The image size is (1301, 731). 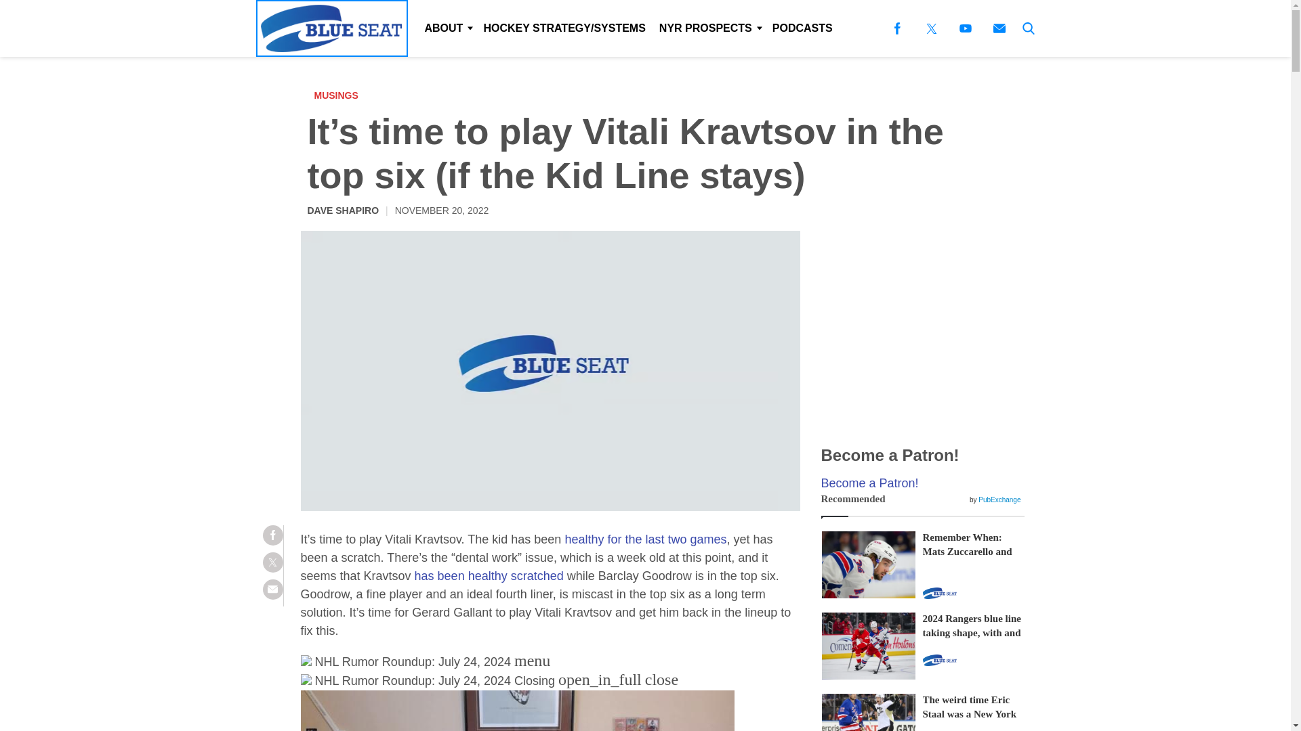 What do you see at coordinates (343, 210) in the screenshot?
I see `DAVE SHAPIRO` at bounding box center [343, 210].